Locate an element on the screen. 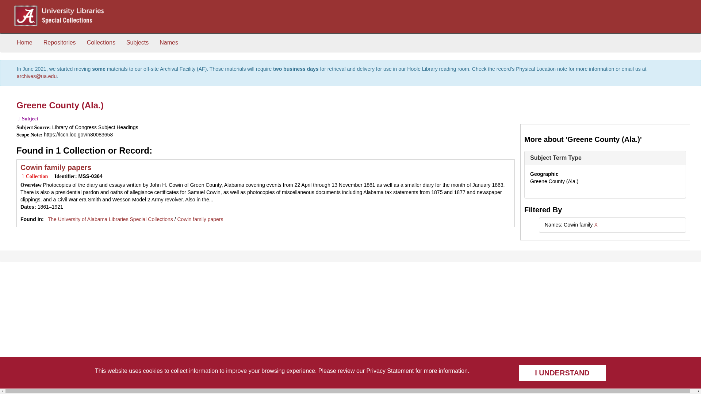  Cowin family papers is located at coordinates (56, 167).